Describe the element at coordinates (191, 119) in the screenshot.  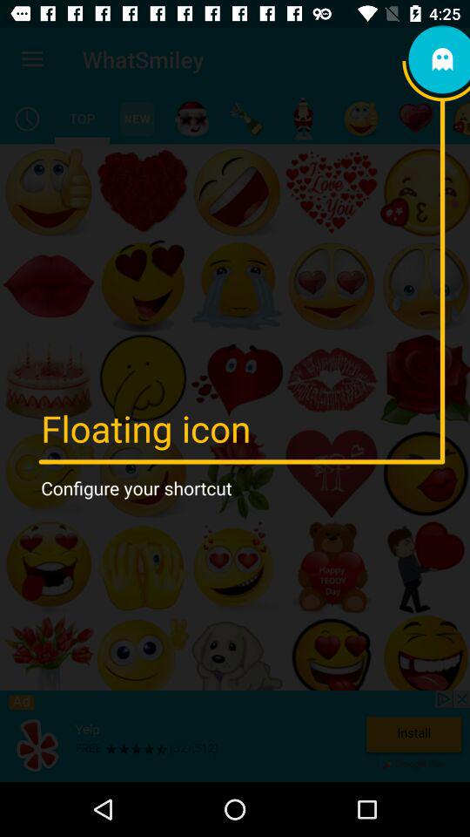
I see `christmas emoji collection` at that location.